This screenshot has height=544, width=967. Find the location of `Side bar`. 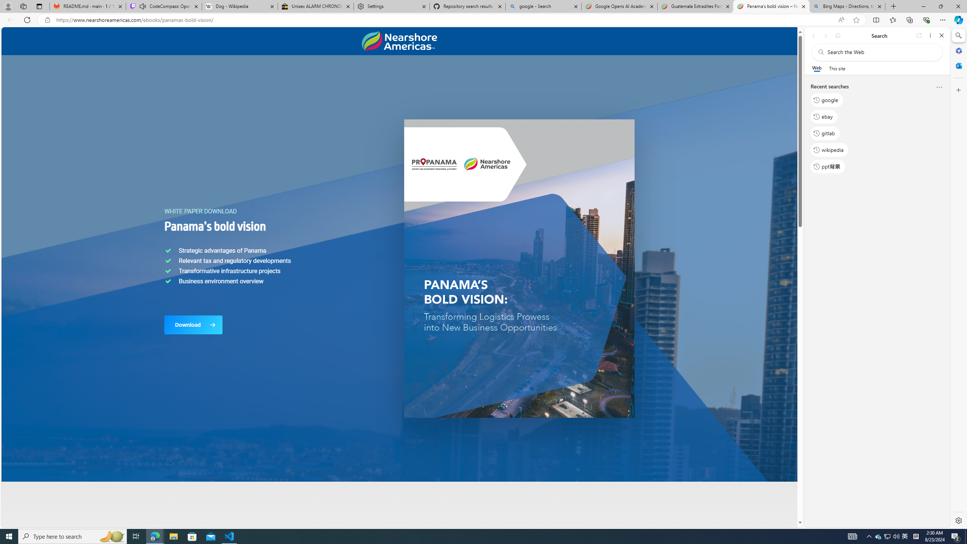

Side bar is located at coordinates (959, 278).